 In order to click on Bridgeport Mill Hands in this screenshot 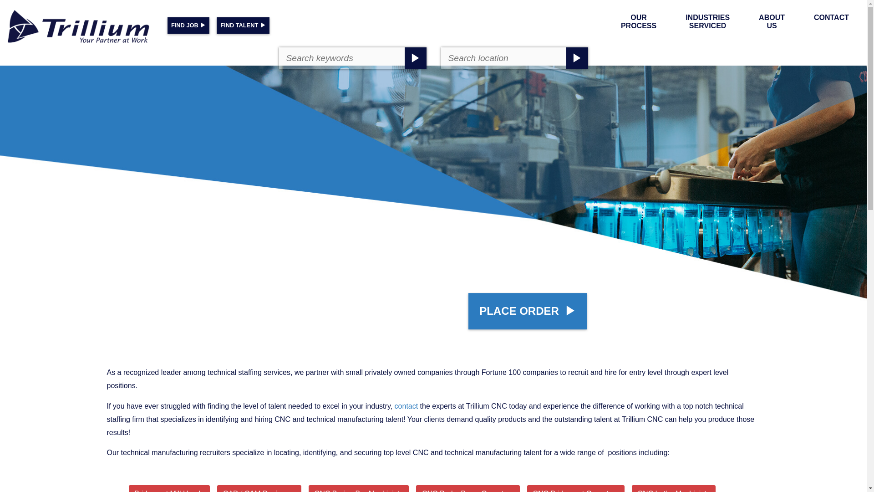, I will do `click(169, 488)`.